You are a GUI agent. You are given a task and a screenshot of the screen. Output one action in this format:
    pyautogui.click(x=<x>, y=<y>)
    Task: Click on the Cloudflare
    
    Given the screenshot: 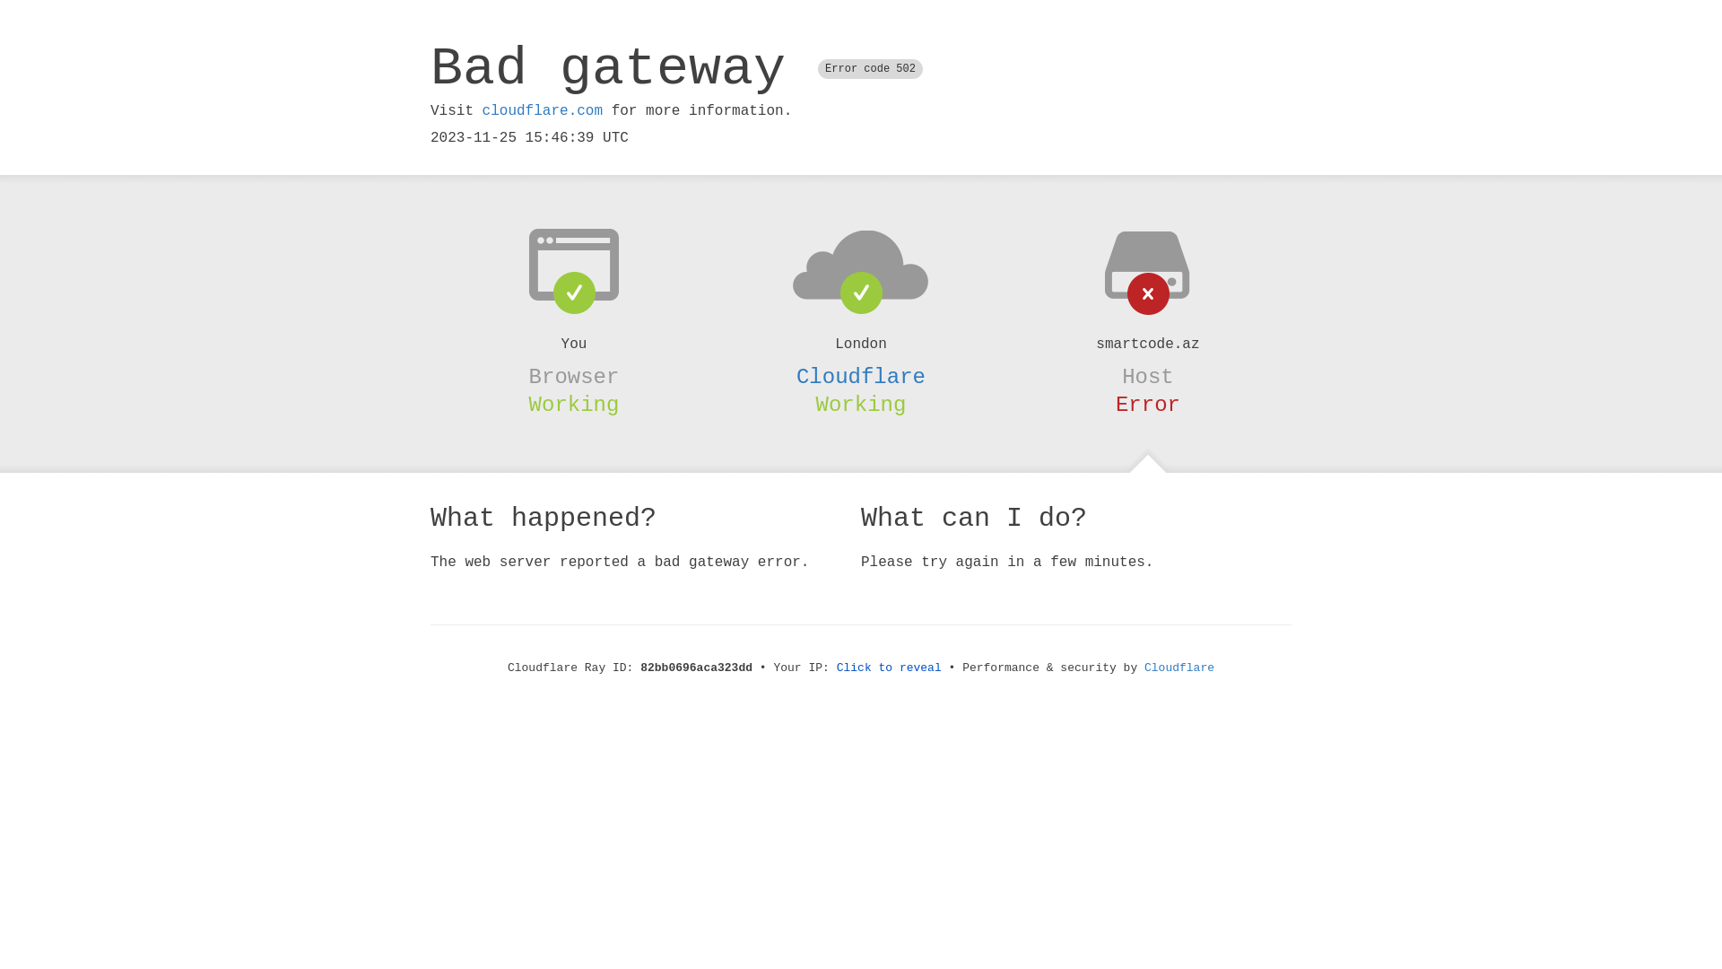 What is the action you would take?
    pyautogui.click(x=1179, y=668)
    